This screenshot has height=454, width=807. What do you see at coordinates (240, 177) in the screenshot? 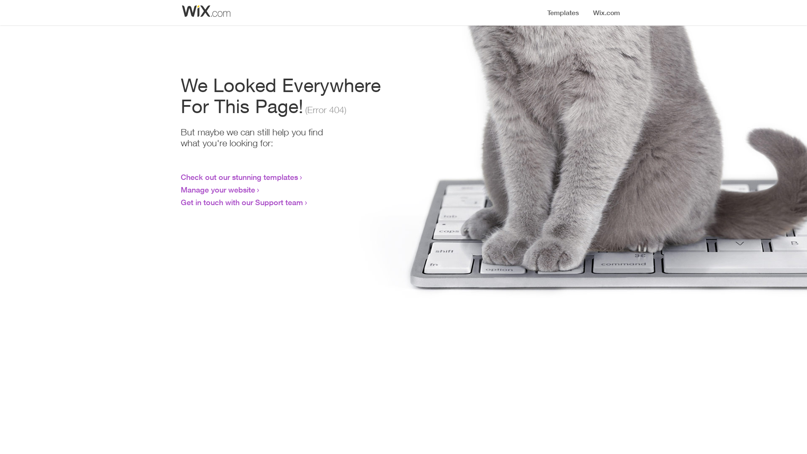
I see `Check out our stunning templates` at bounding box center [240, 177].